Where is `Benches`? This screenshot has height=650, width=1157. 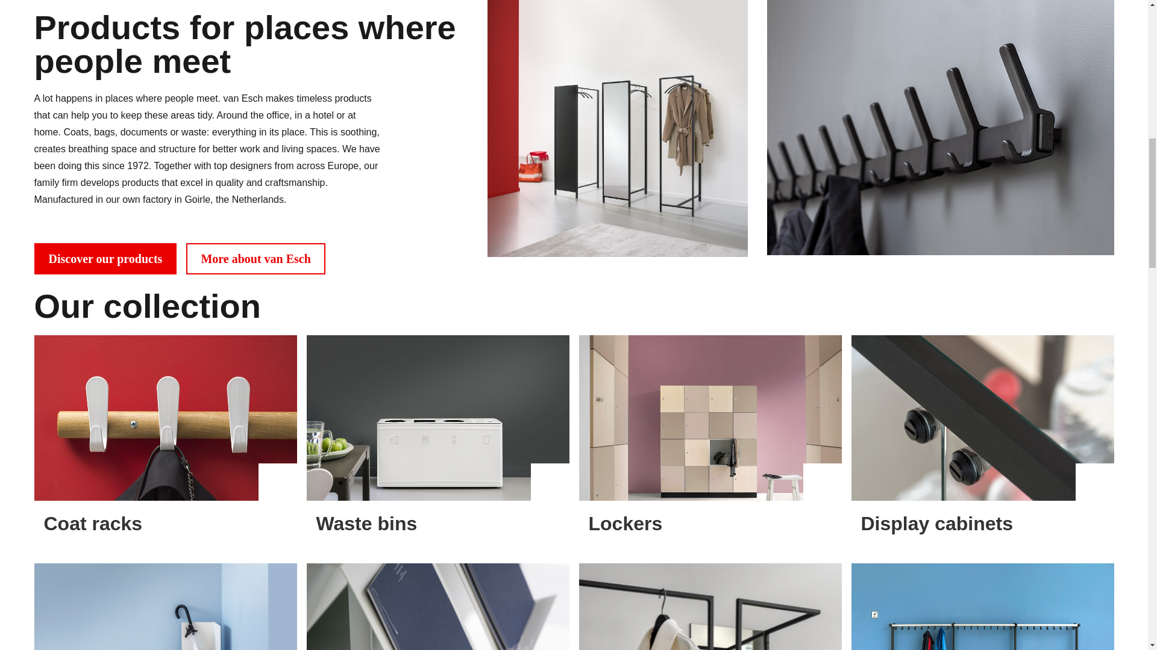
Benches is located at coordinates (982, 607).